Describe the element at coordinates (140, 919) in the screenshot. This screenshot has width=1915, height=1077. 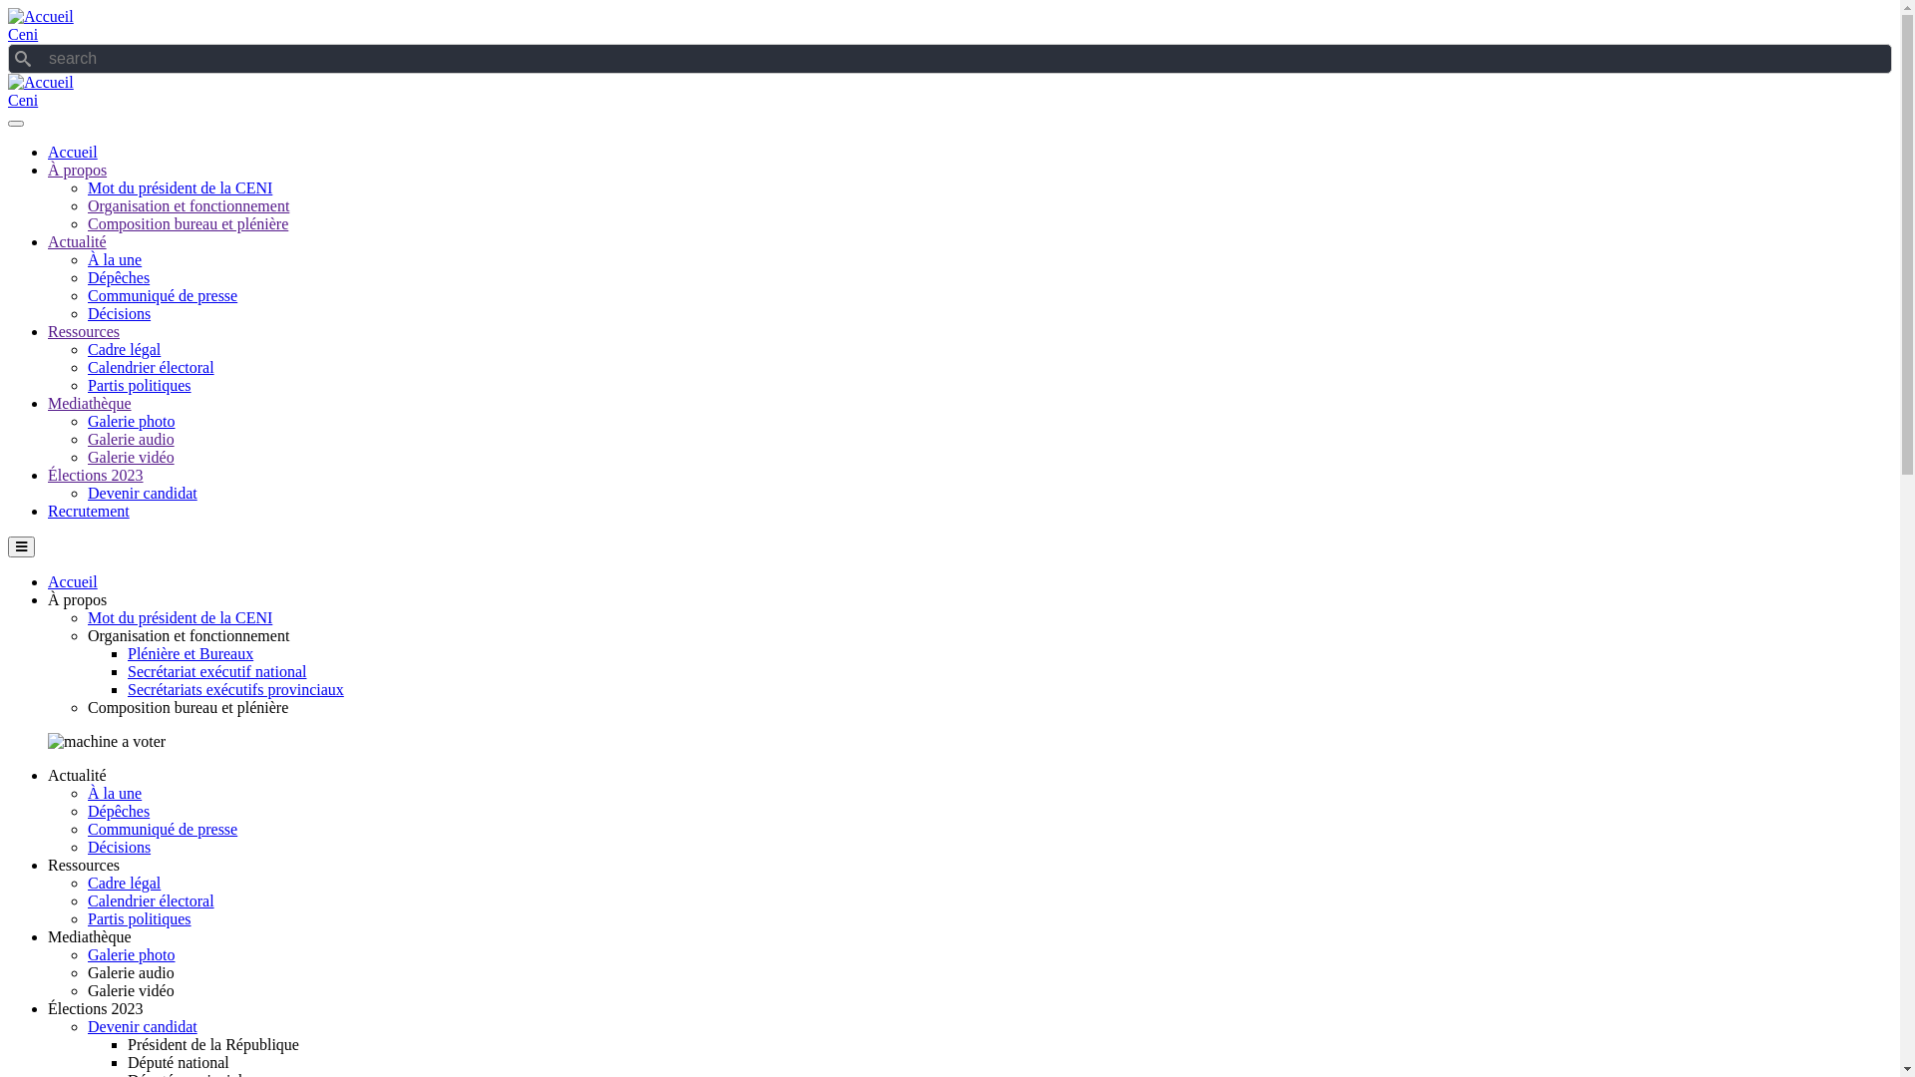
I see `Partis politiques` at that location.